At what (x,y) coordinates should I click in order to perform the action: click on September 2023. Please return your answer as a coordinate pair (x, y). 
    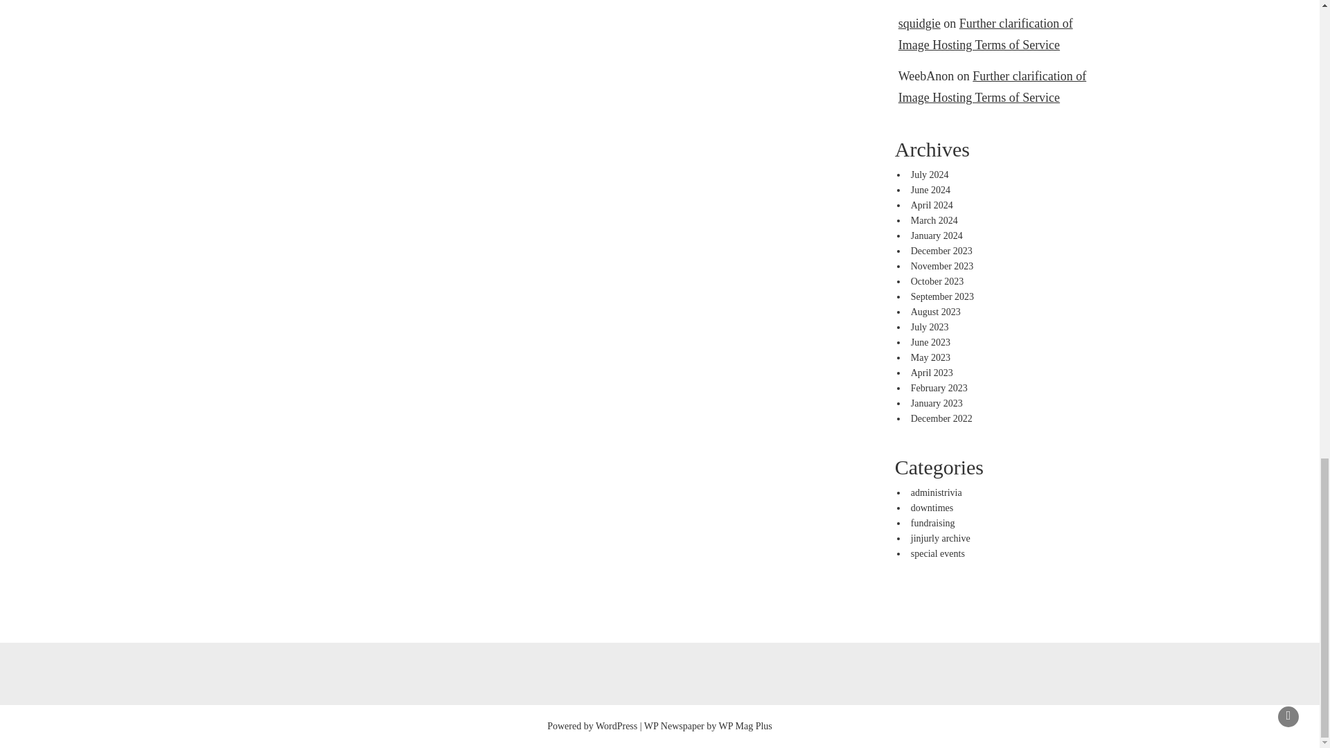
    Looking at the image, I should click on (942, 296).